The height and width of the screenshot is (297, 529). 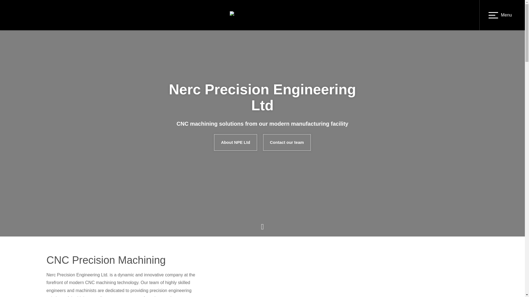 What do you see at coordinates (500, 15) in the screenshot?
I see `Menu` at bounding box center [500, 15].